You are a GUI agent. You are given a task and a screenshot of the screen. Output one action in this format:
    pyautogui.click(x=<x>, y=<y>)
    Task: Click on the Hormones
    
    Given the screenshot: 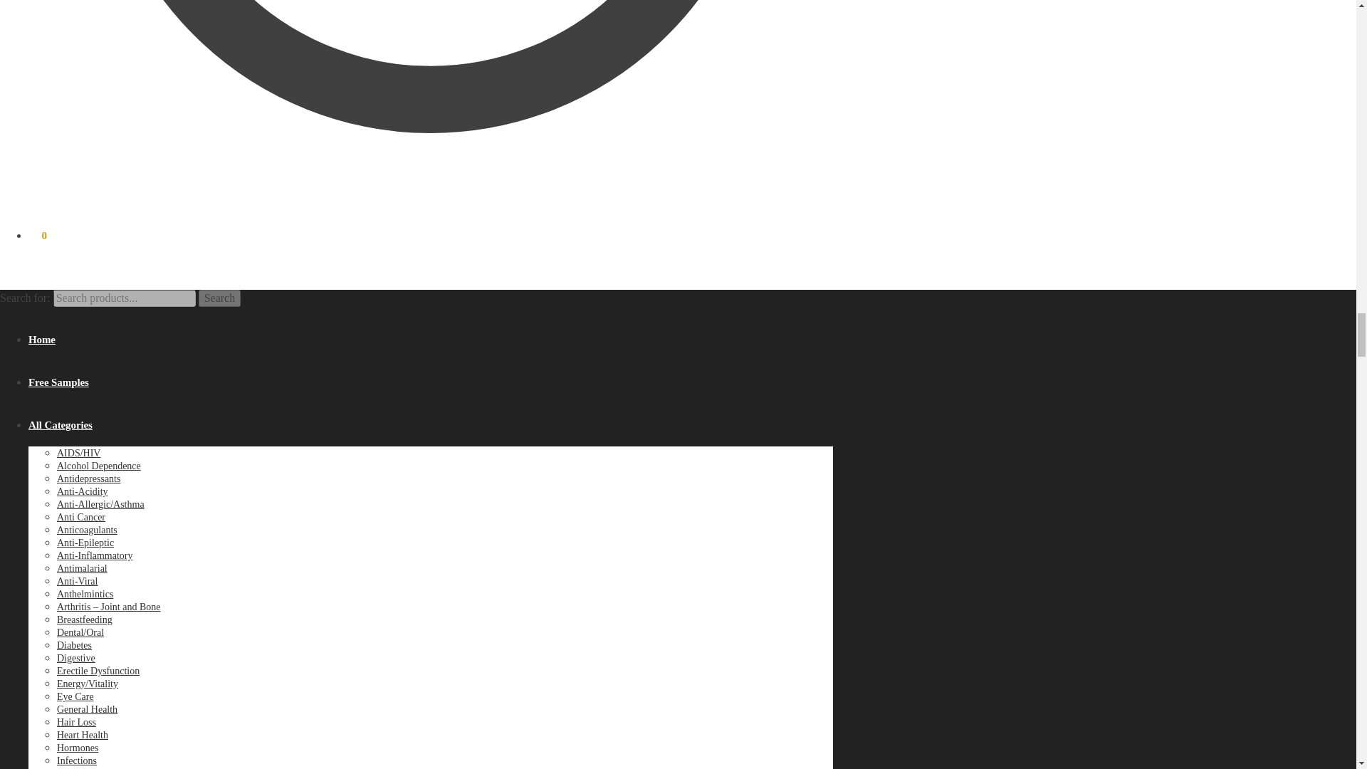 What is the action you would take?
    pyautogui.click(x=78, y=748)
    